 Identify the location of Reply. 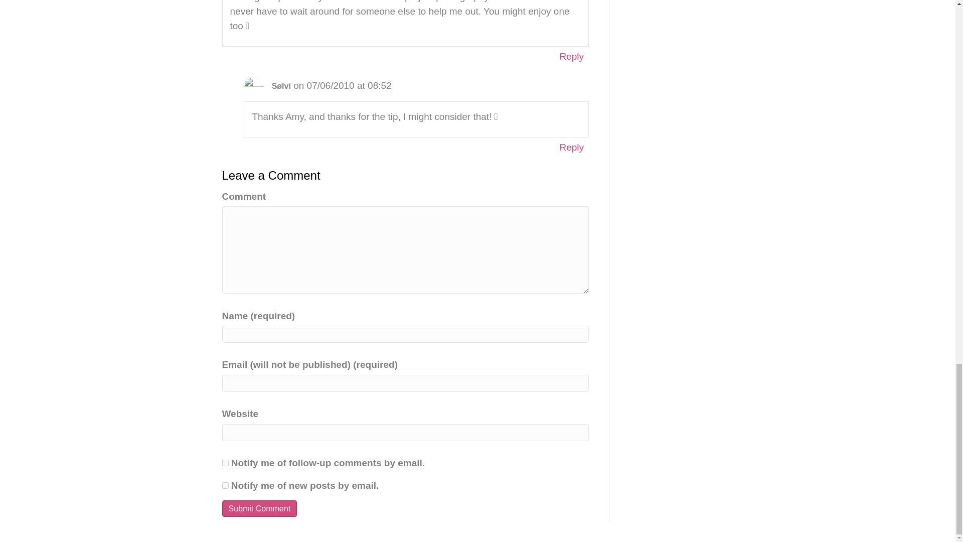
(571, 56).